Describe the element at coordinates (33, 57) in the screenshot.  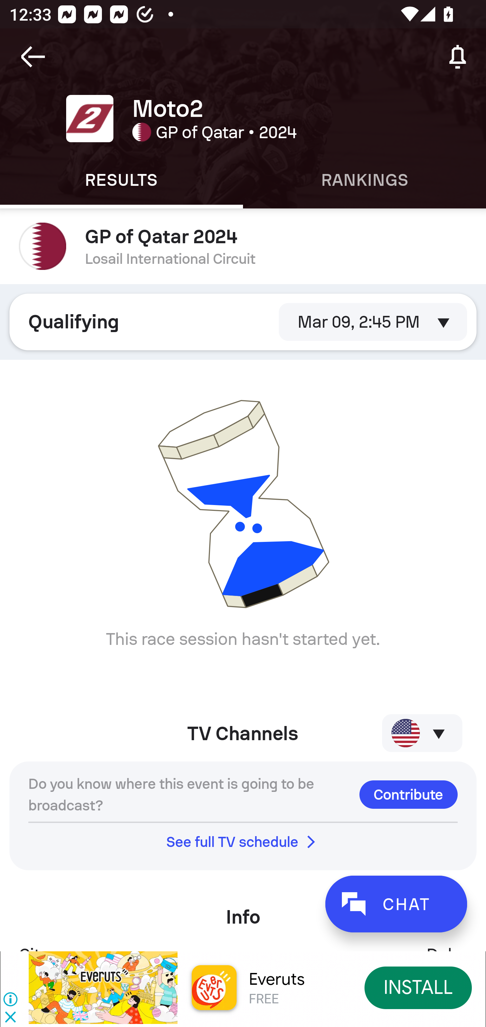
I see `Navigate up` at that location.